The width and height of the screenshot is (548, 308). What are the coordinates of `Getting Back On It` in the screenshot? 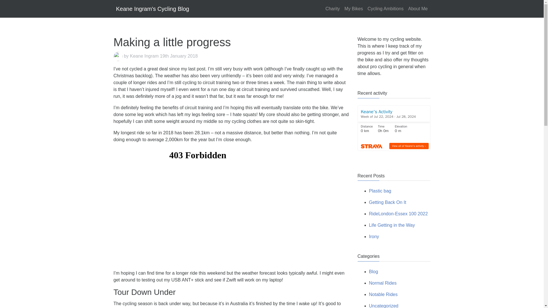 It's located at (387, 202).